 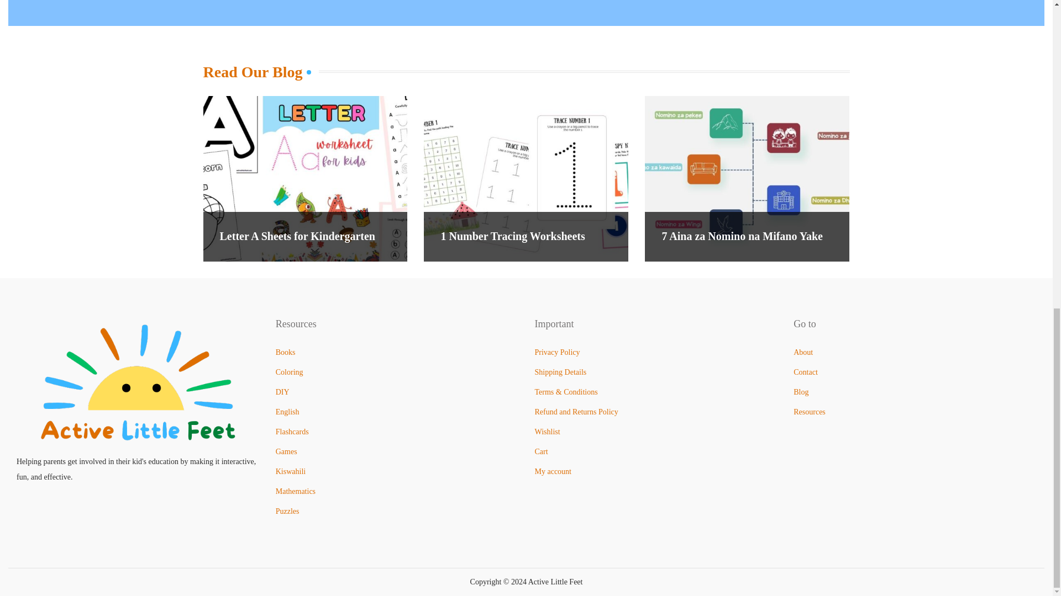 What do you see at coordinates (742, 236) in the screenshot?
I see `7 Aina za Nomino na Mifano Yake` at bounding box center [742, 236].